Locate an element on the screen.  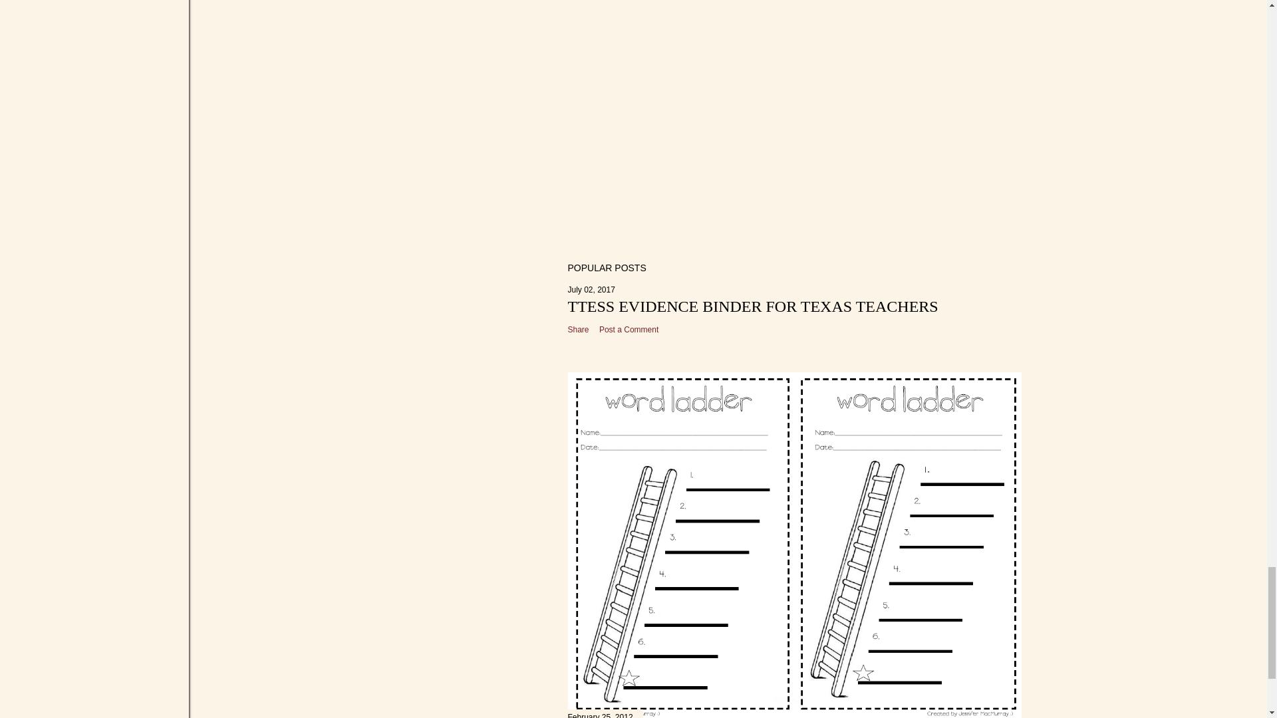
permanent link is located at coordinates (592, 289).